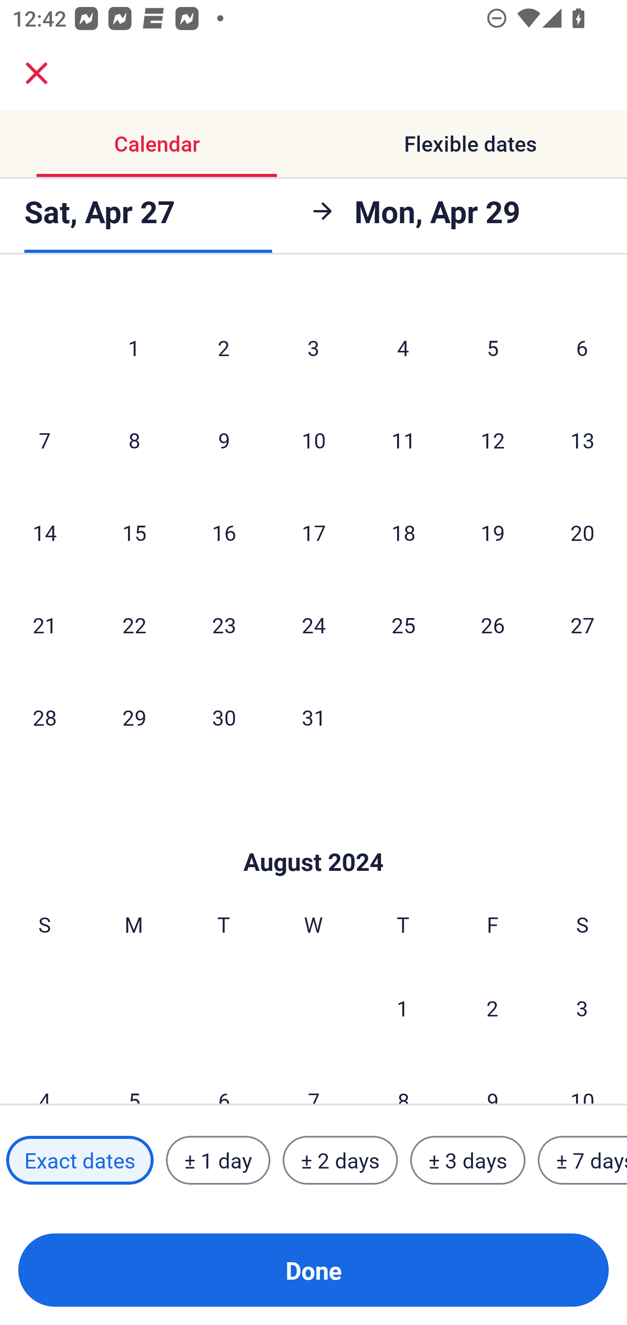 The width and height of the screenshot is (627, 1325). Describe the element at coordinates (224, 439) in the screenshot. I see `9 Tuesday, July 9, 2024` at that location.